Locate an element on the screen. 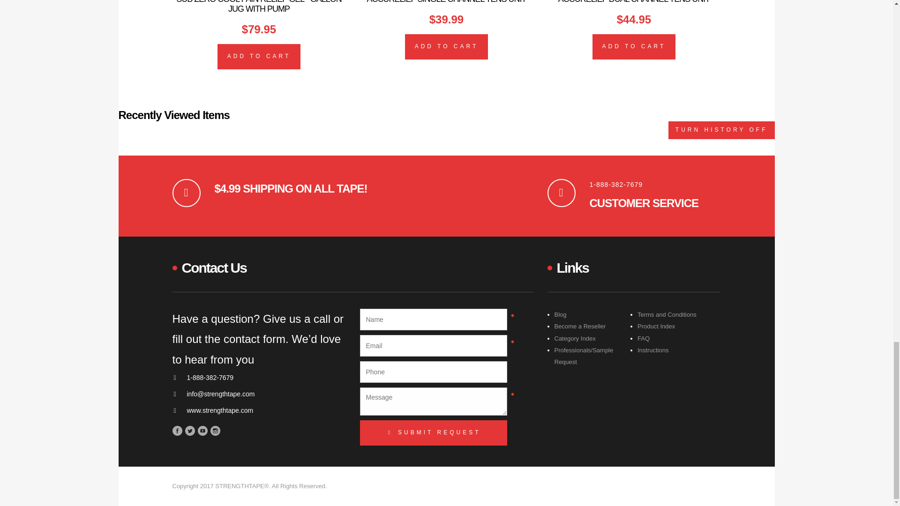 Image resolution: width=900 pixels, height=506 pixels. Follow Us on Twitter is located at coordinates (189, 431).